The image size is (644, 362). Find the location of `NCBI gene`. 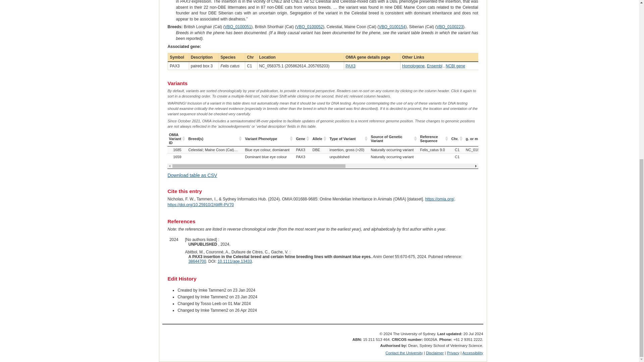

NCBI gene is located at coordinates (455, 66).